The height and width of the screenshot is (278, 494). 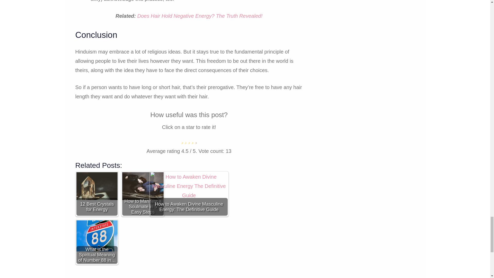 What do you see at coordinates (97, 186) in the screenshot?
I see `12 Best Crystals for Energy` at bounding box center [97, 186].